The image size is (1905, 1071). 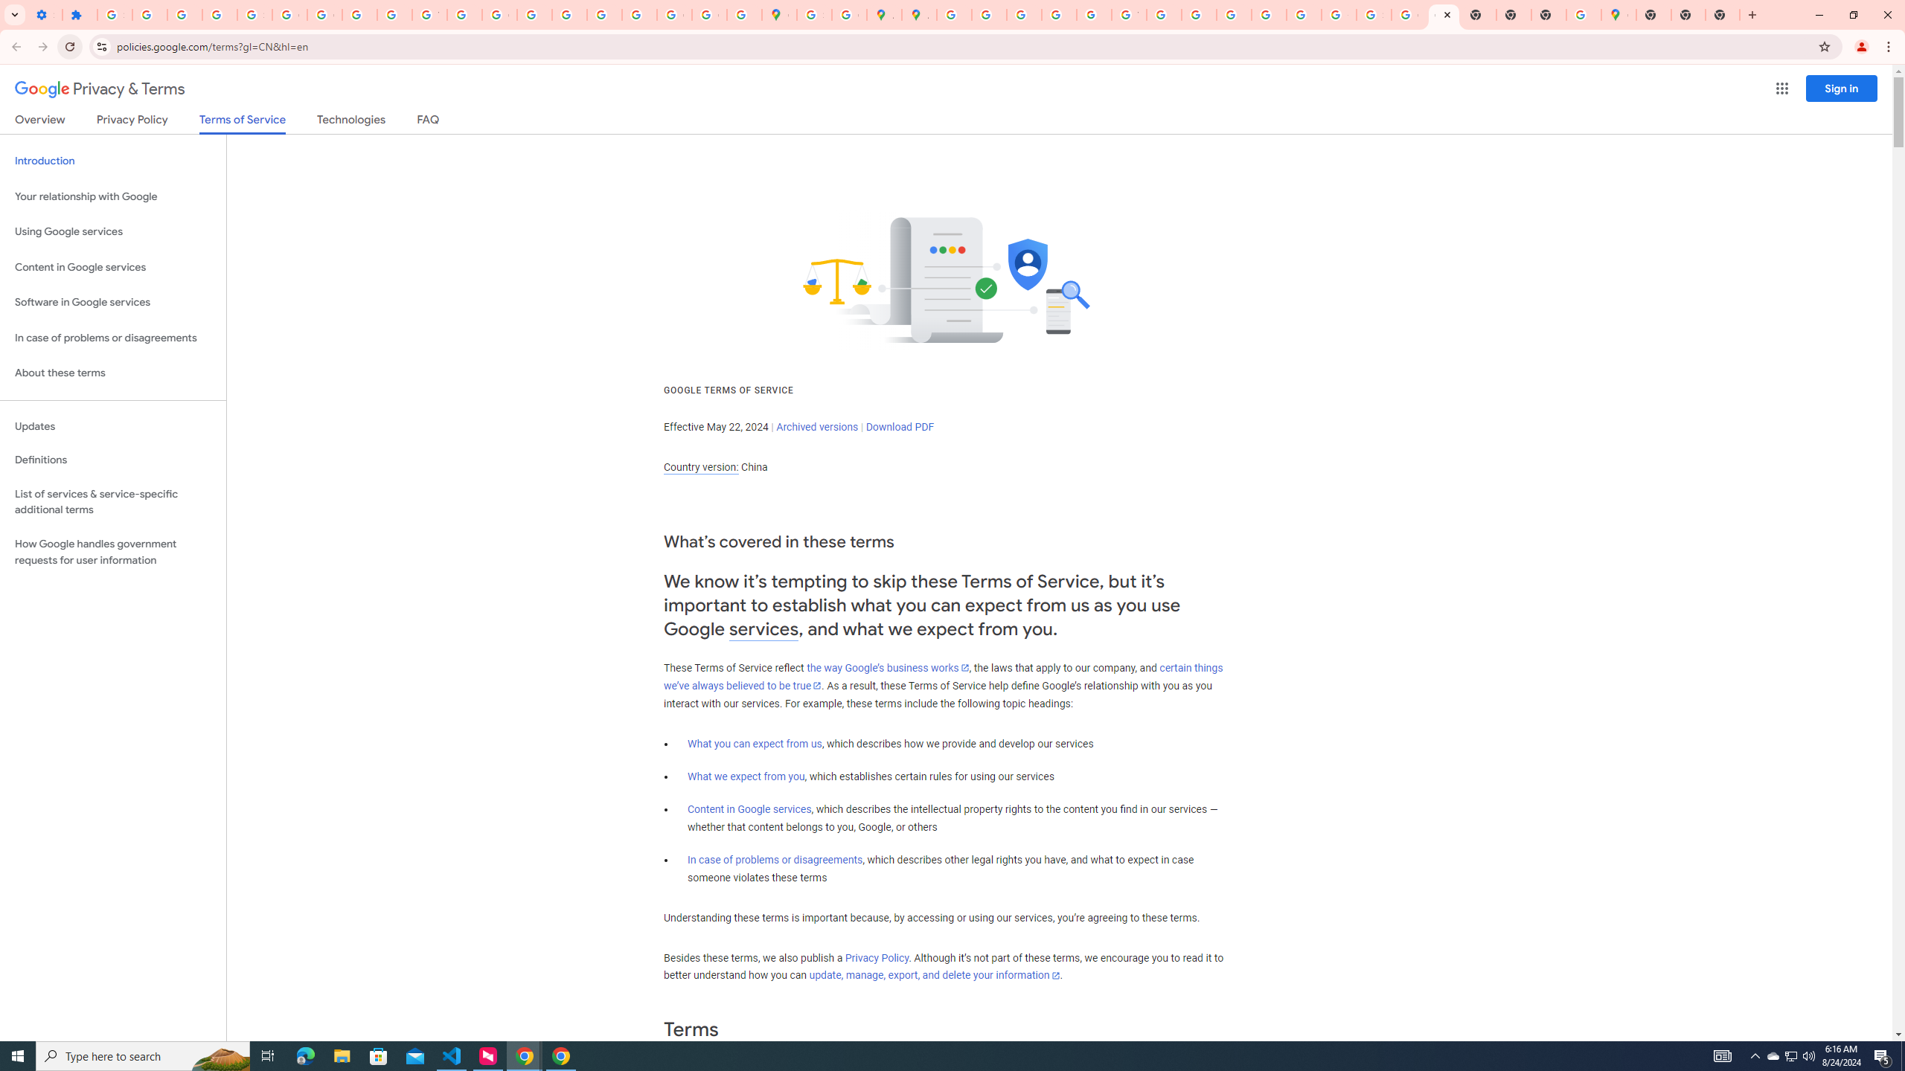 I want to click on Using Google services, so click(x=113, y=232).